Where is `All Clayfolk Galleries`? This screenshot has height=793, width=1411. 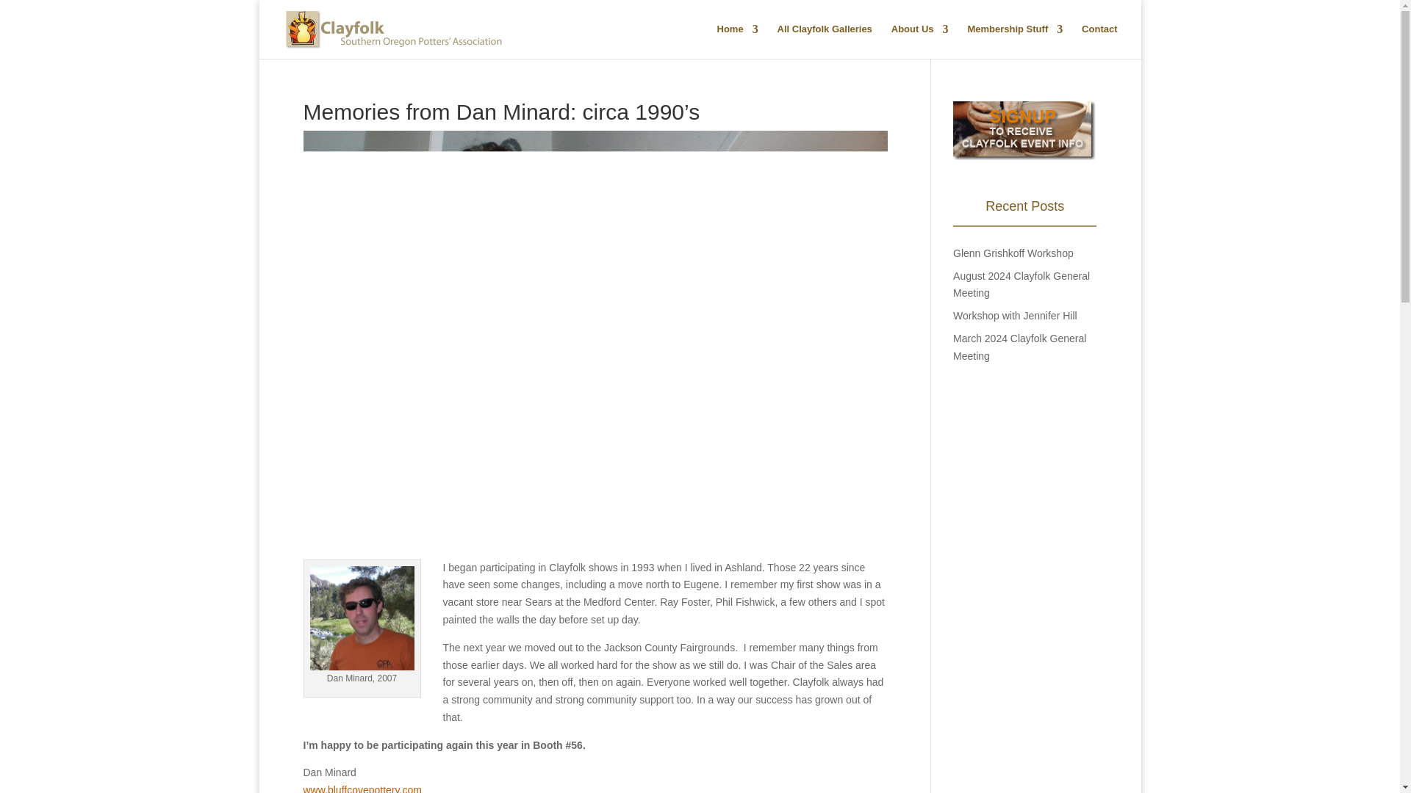 All Clayfolk Galleries is located at coordinates (825, 41).